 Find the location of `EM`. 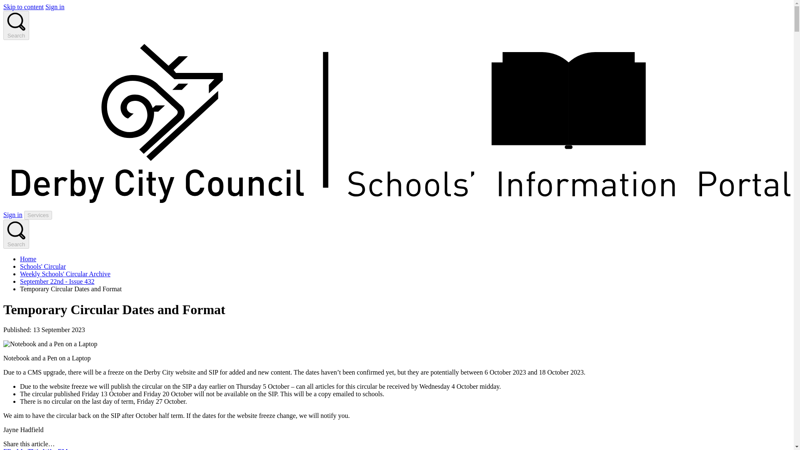

EM is located at coordinates (62, 449).